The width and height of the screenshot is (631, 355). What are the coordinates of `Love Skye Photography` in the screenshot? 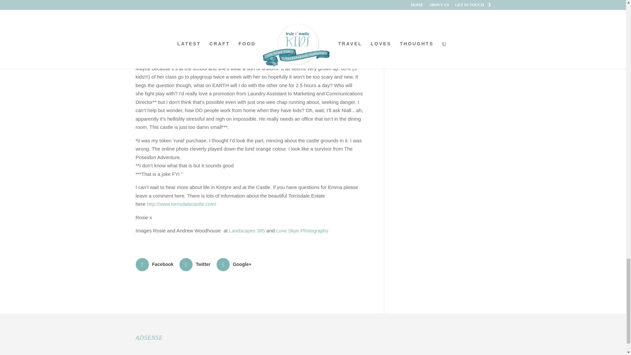 It's located at (302, 230).